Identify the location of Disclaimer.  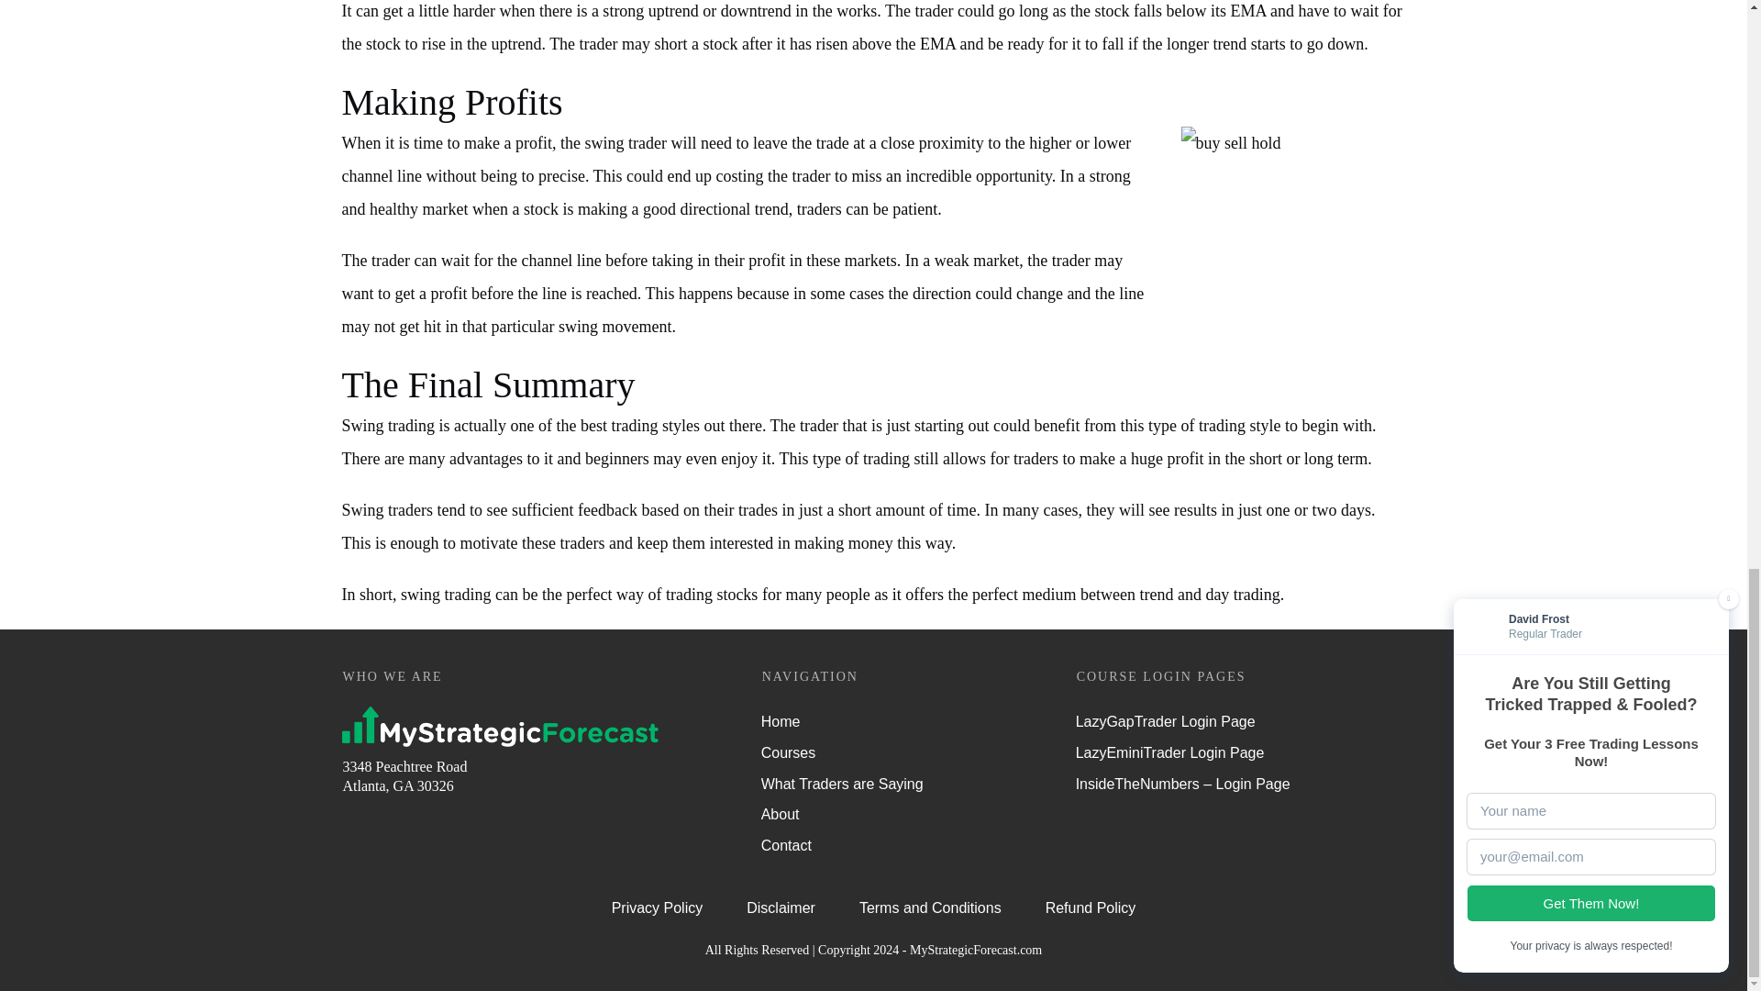
(781, 908).